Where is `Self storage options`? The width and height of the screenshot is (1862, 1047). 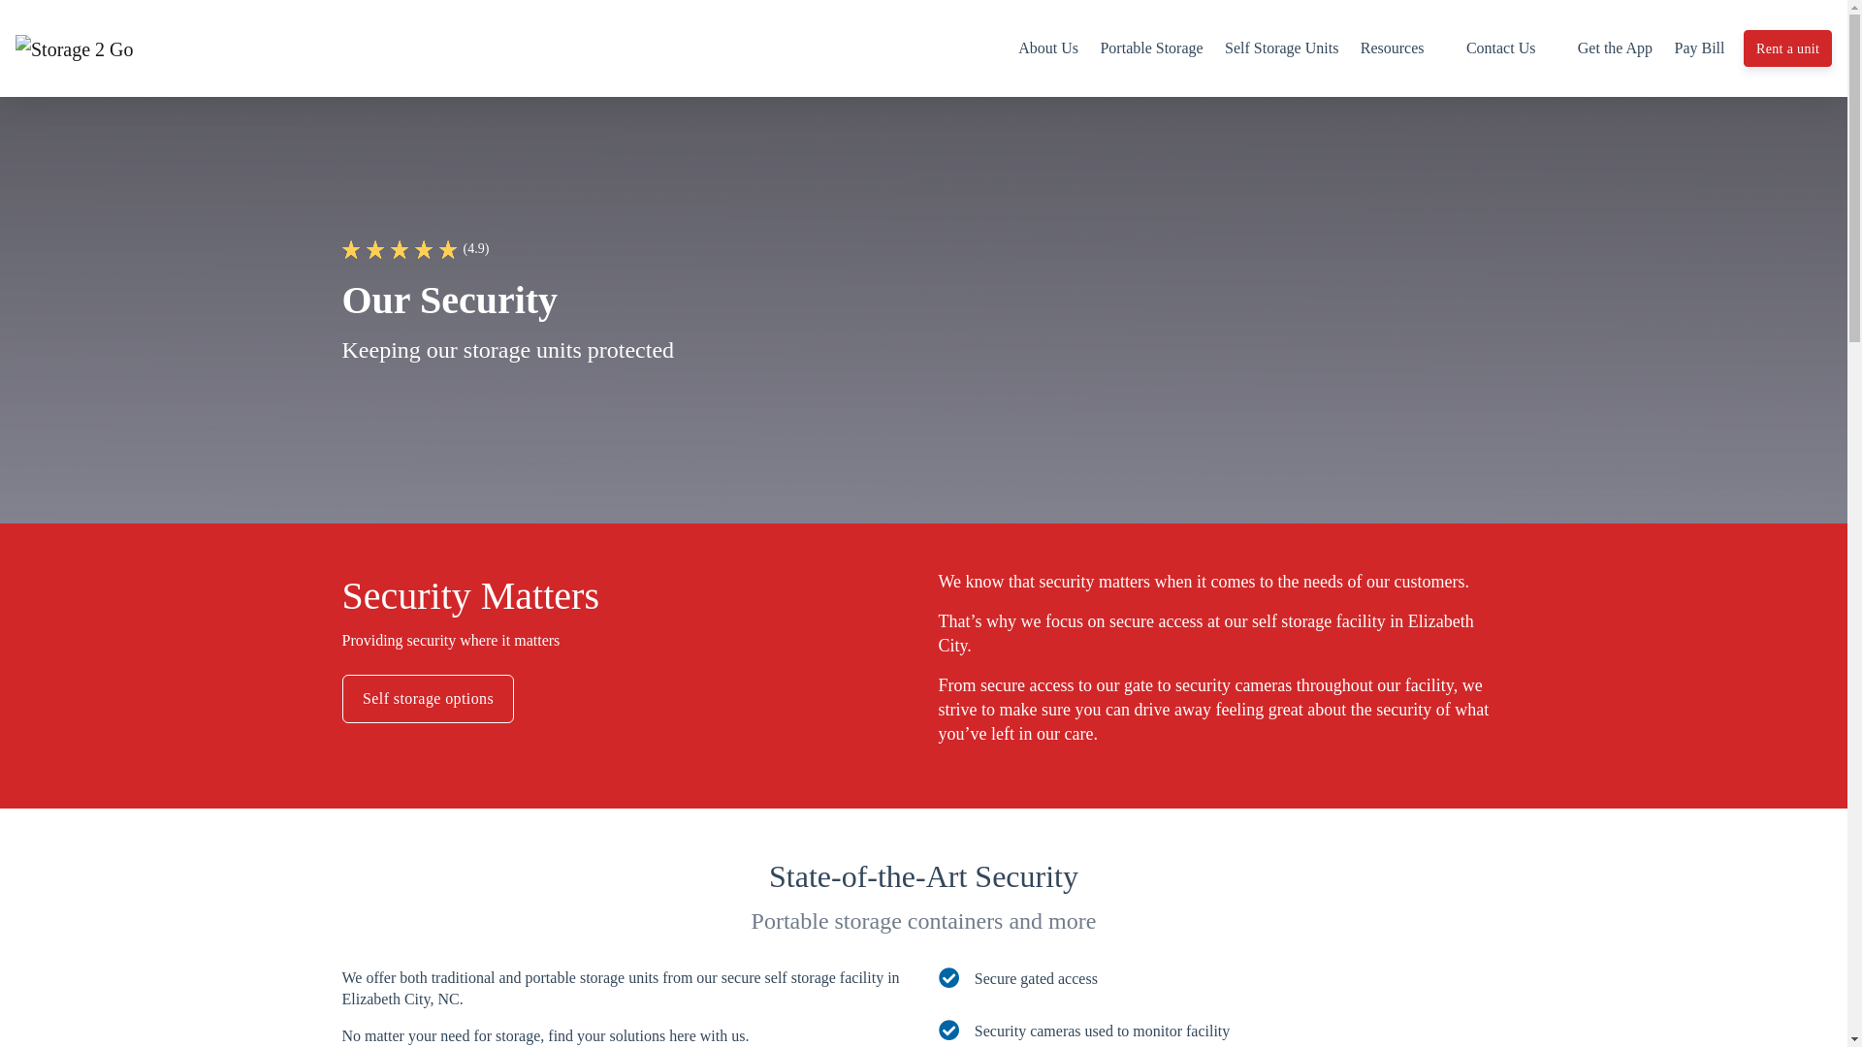 Self storage options is located at coordinates (427, 698).